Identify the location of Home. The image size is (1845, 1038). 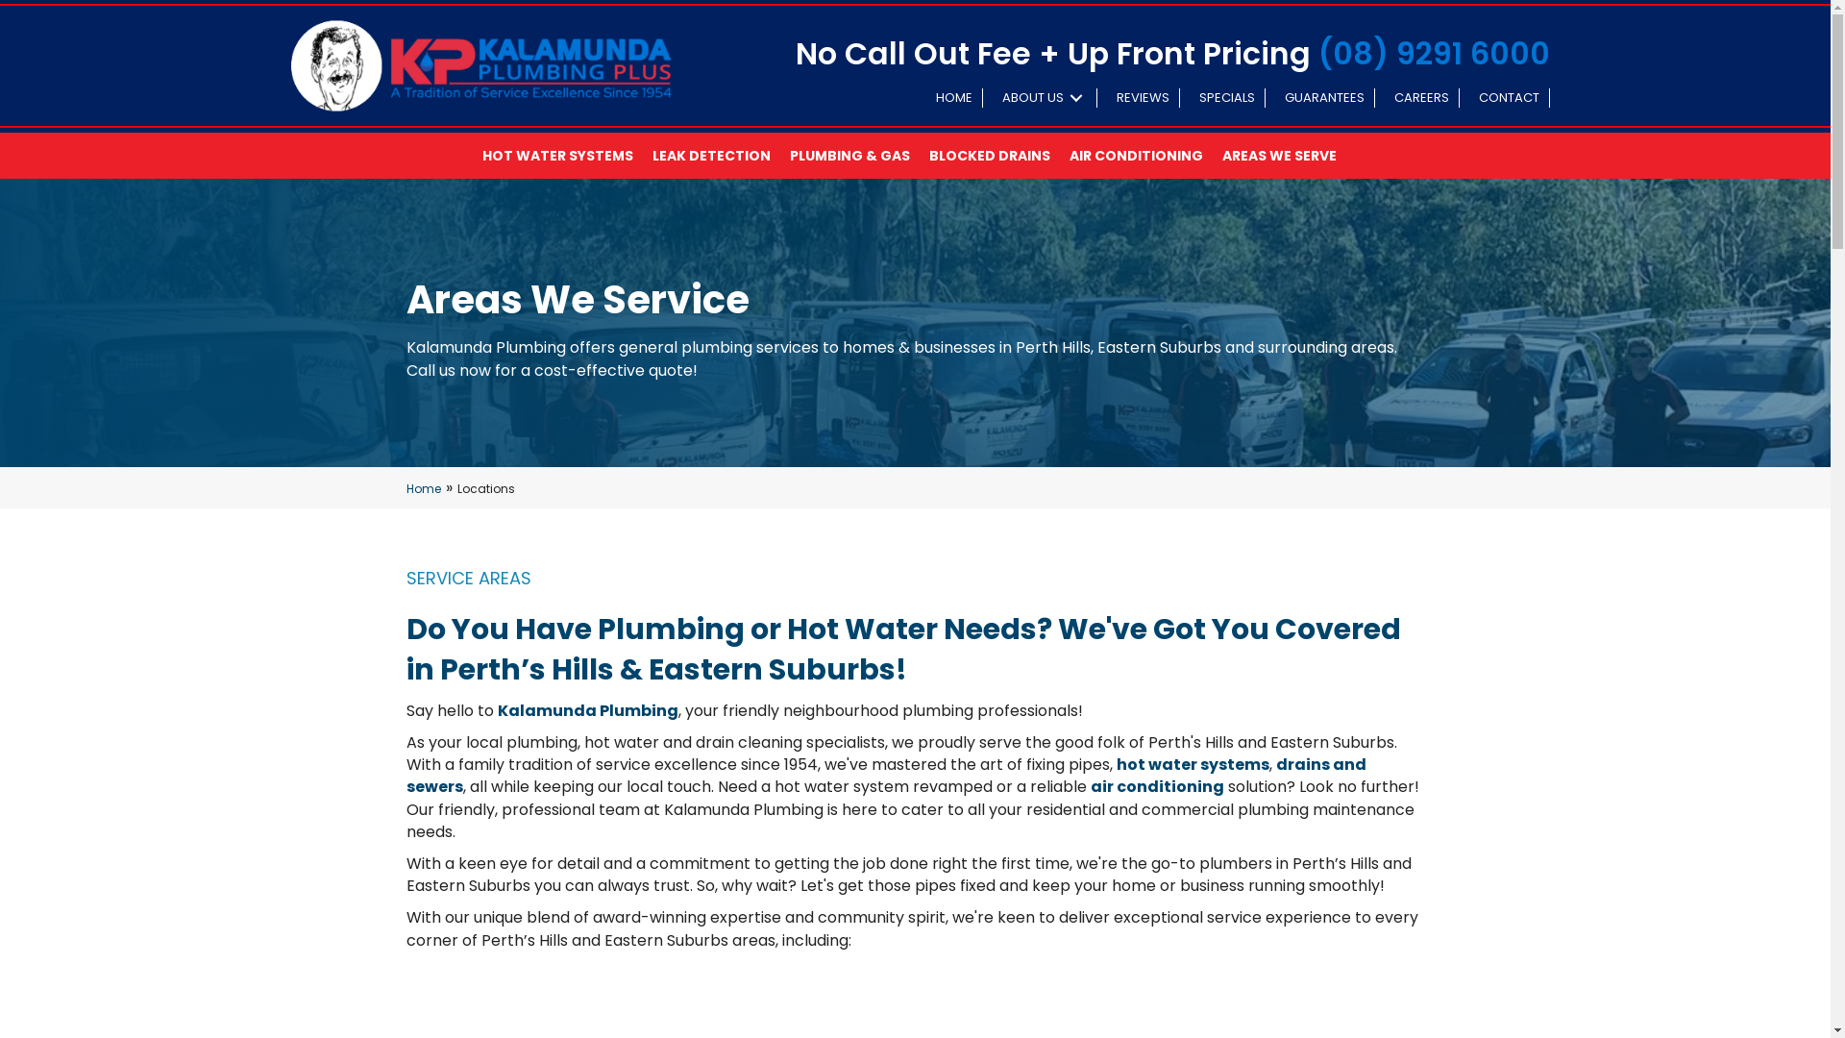
(423, 488).